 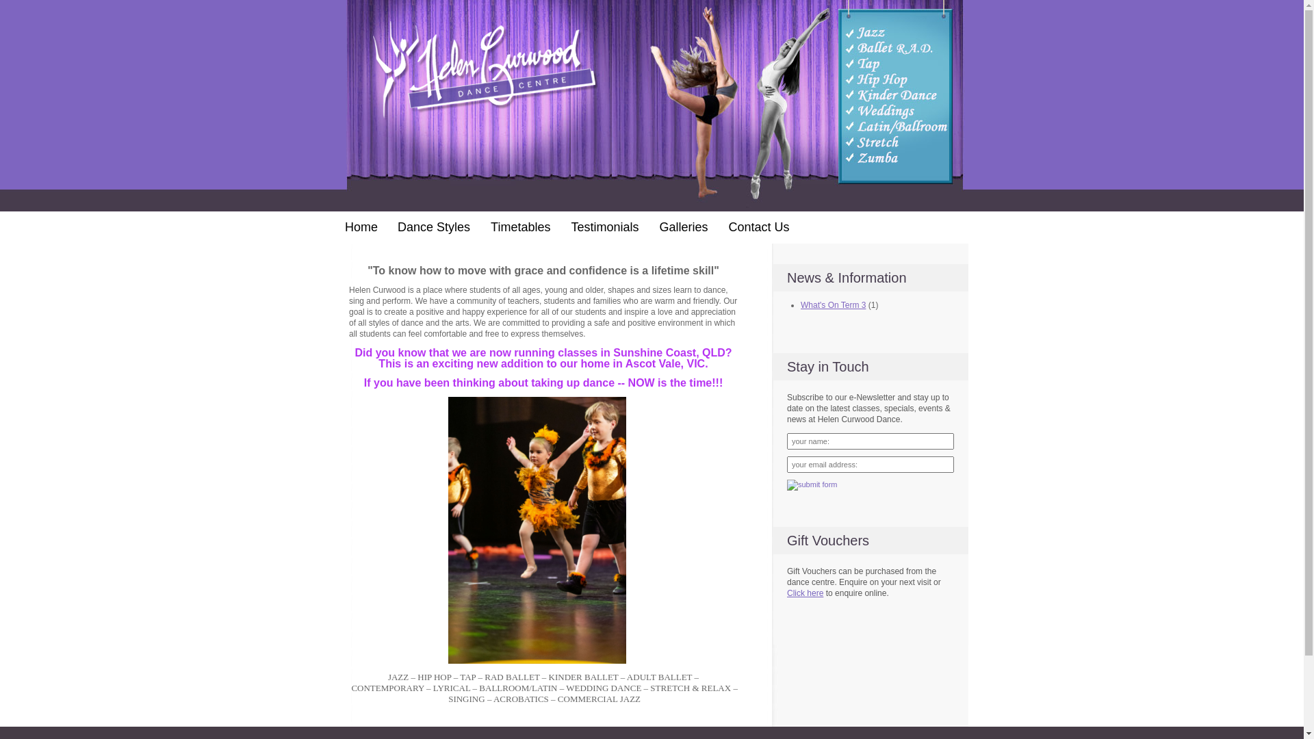 I want to click on Contact Us, so click(x=760, y=227).